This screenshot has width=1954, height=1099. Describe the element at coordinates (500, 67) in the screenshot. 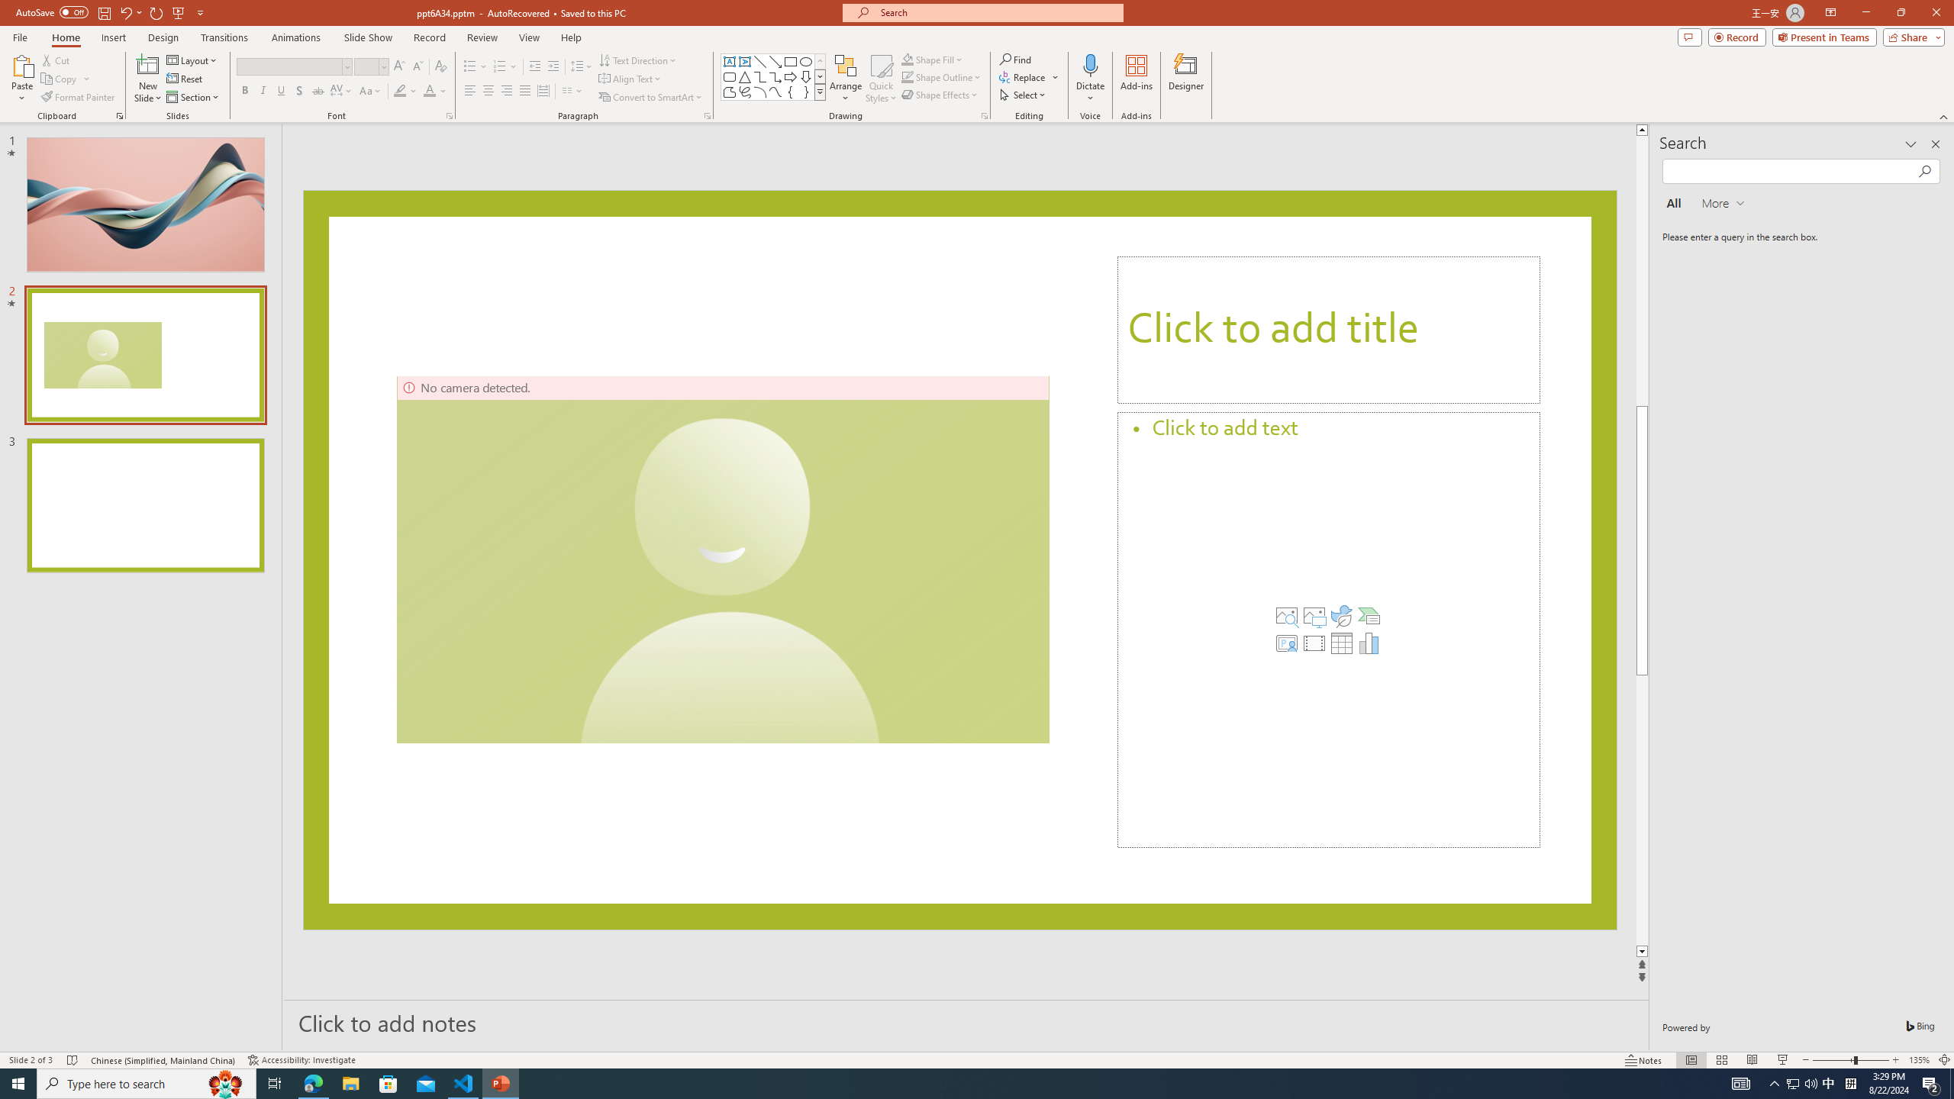

I see `Numbering` at that location.